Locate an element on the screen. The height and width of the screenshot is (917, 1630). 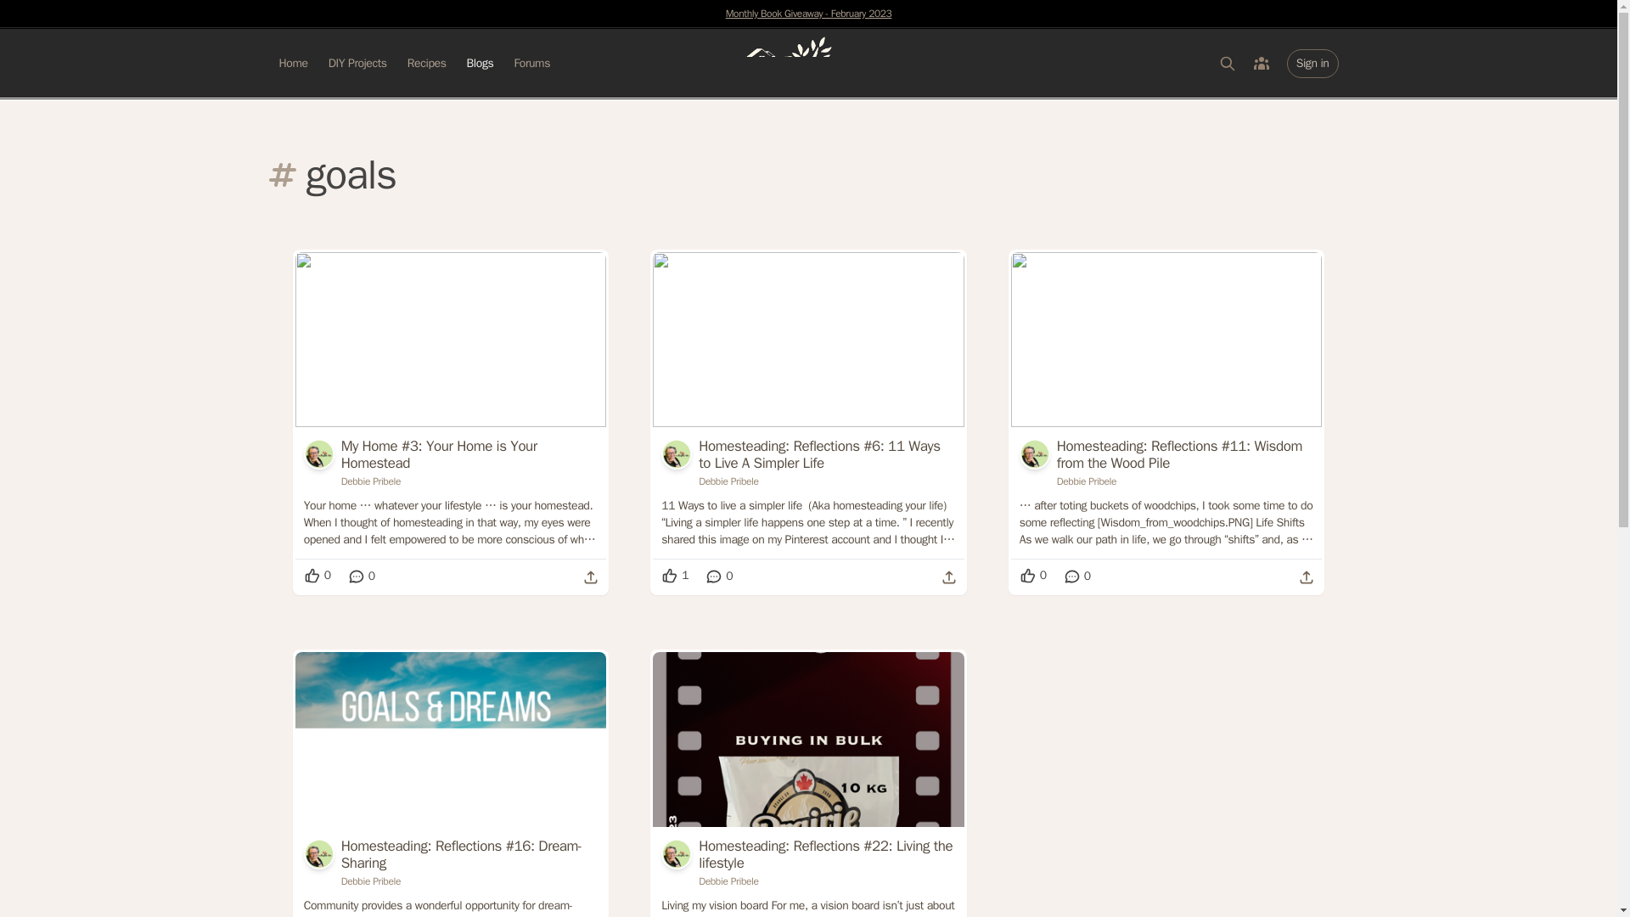
Debbie Pribele is located at coordinates (469, 481).